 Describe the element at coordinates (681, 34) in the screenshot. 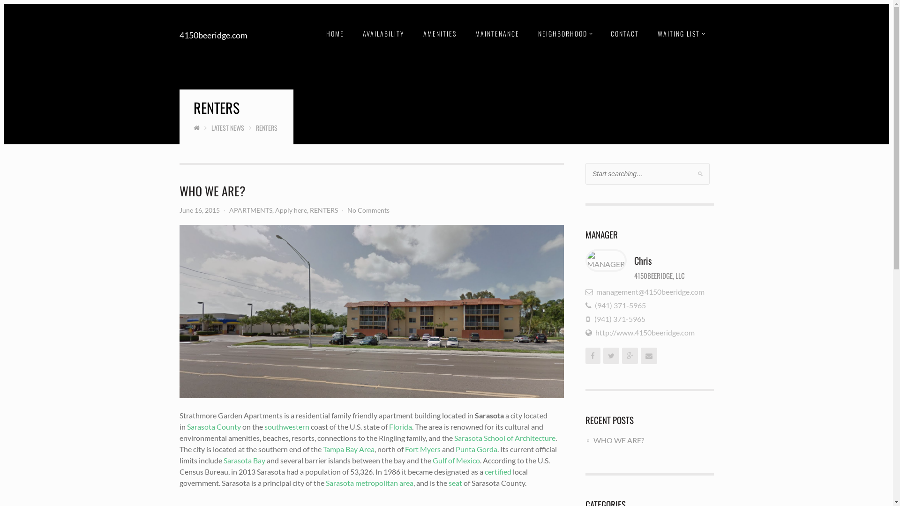

I see `WAITING LIST` at that location.